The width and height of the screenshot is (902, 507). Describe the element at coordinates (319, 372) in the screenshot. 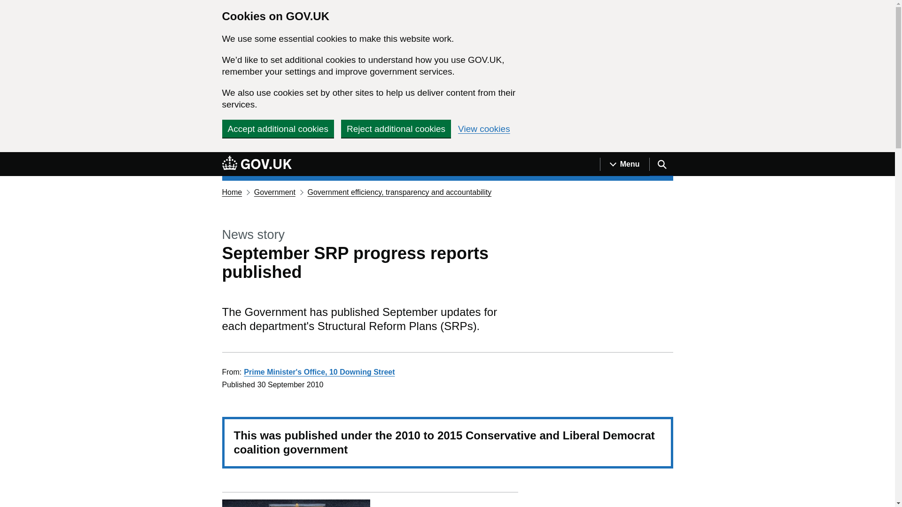

I see `Prime Minister's Office, 10 Downing Street` at that location.